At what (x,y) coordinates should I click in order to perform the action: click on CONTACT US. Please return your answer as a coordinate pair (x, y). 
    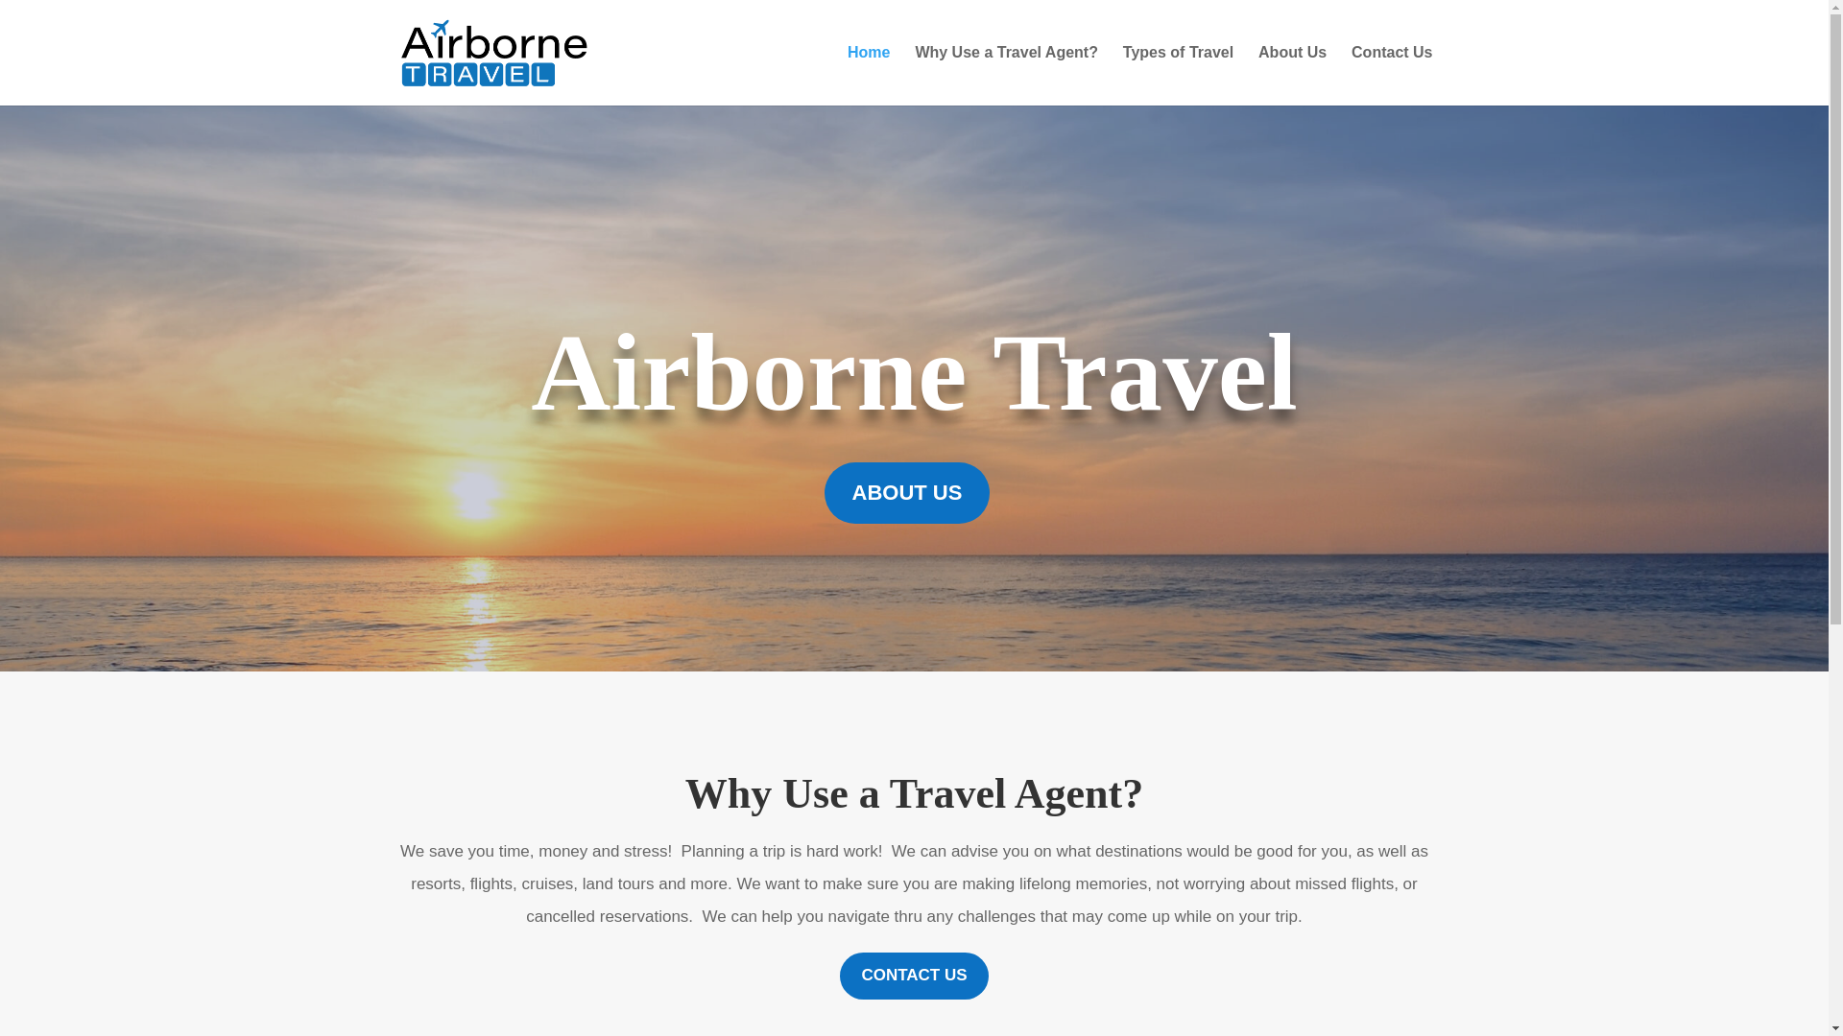
    Looking at the image, I should click on (914, 976).